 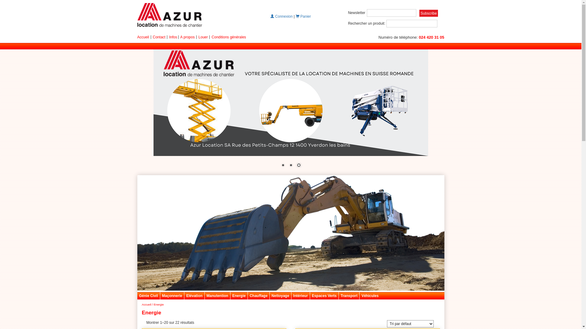 What do you see at coordinates (283, 166) in the screenshot?
I see `1` at bounding box center [283, 166].